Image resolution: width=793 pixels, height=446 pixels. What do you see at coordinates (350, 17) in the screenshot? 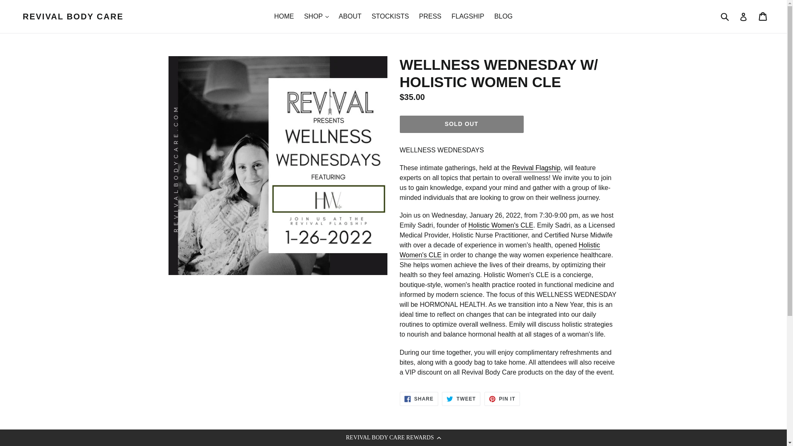
I see `ABOUT` at bounding box center [350, 17].